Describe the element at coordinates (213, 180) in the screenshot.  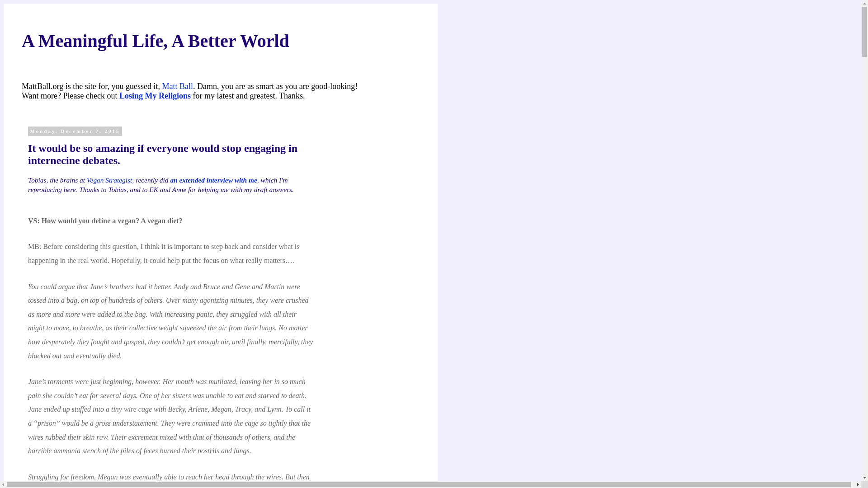
I see `an extended interview with me` at that location.